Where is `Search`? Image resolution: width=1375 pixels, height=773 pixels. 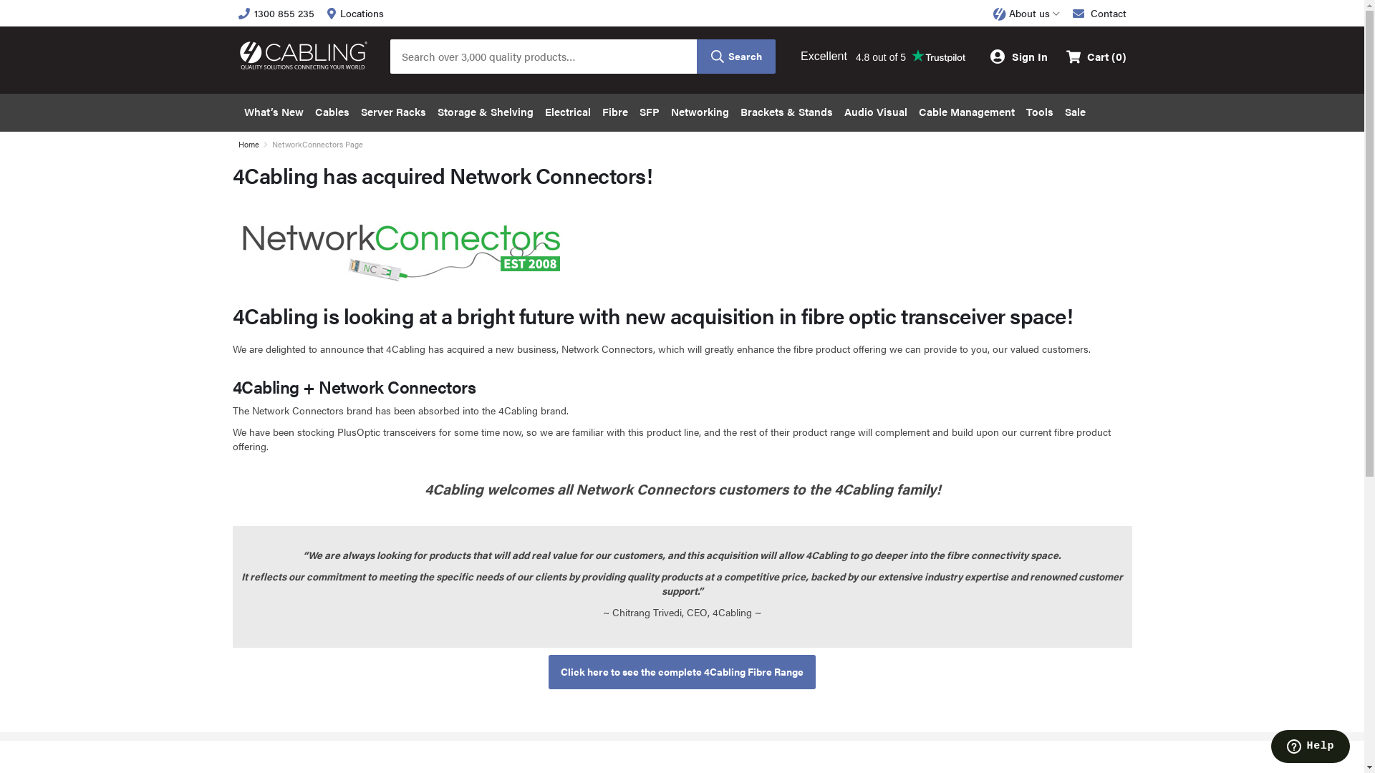 Search is located at coordinates (735, 57).